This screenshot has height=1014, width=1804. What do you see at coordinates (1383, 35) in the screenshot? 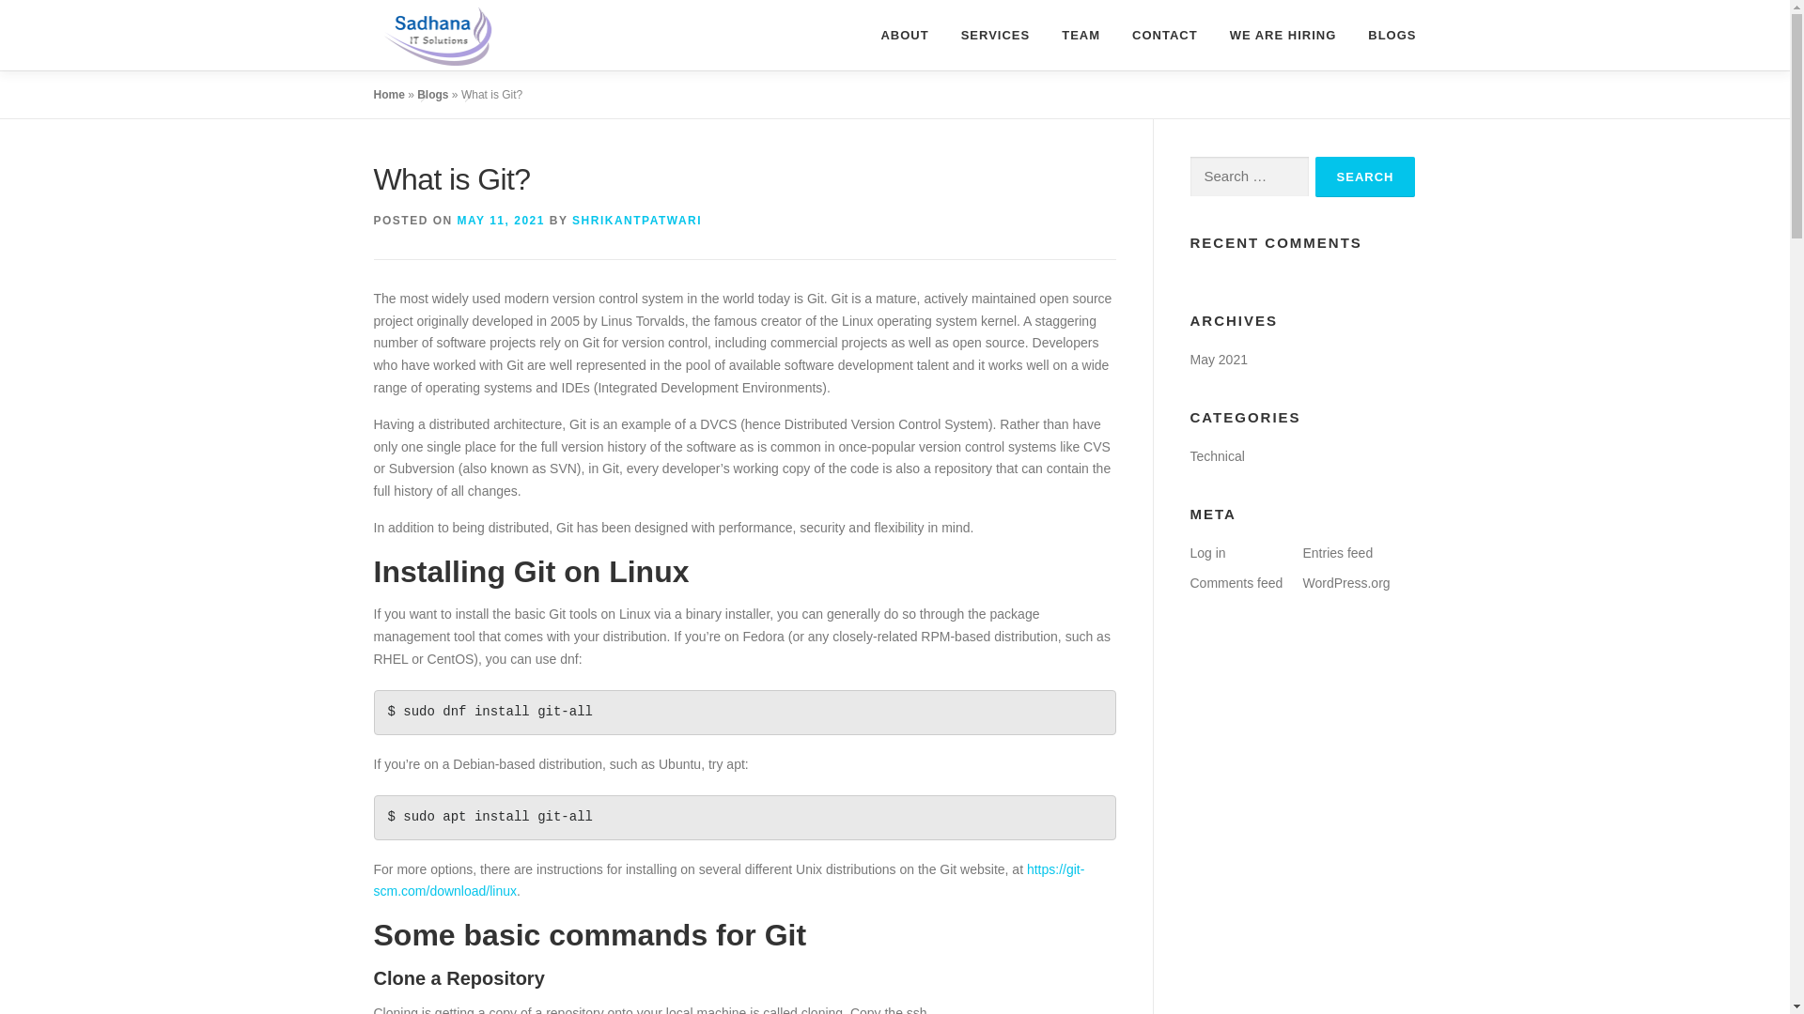
I see `BLOGS` at bounding box center [1383, 35].